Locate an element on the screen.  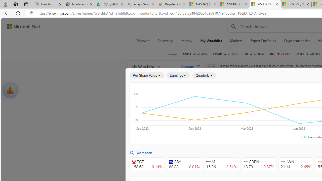
My Watchlist is located at coordinates (211, 41).